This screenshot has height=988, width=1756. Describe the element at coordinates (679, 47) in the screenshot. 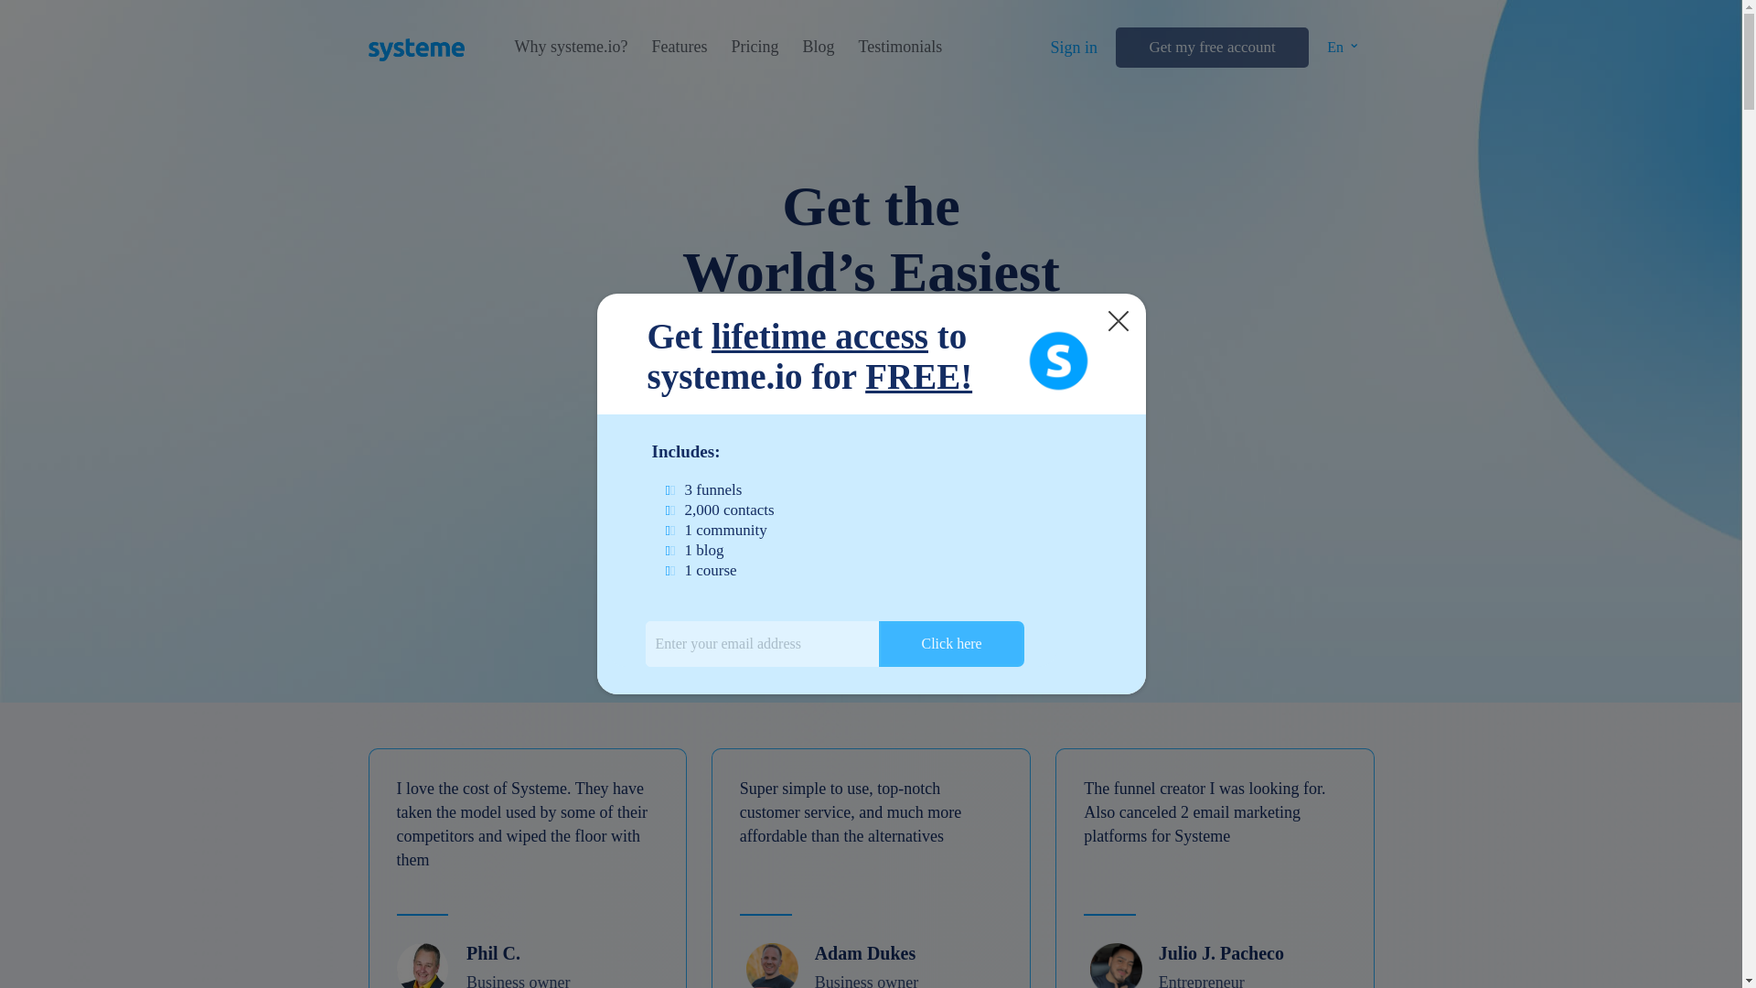

I see `Features` at that location.